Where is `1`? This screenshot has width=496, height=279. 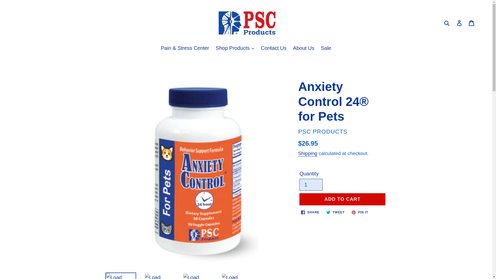
1 is located at coordinates (311, 184).